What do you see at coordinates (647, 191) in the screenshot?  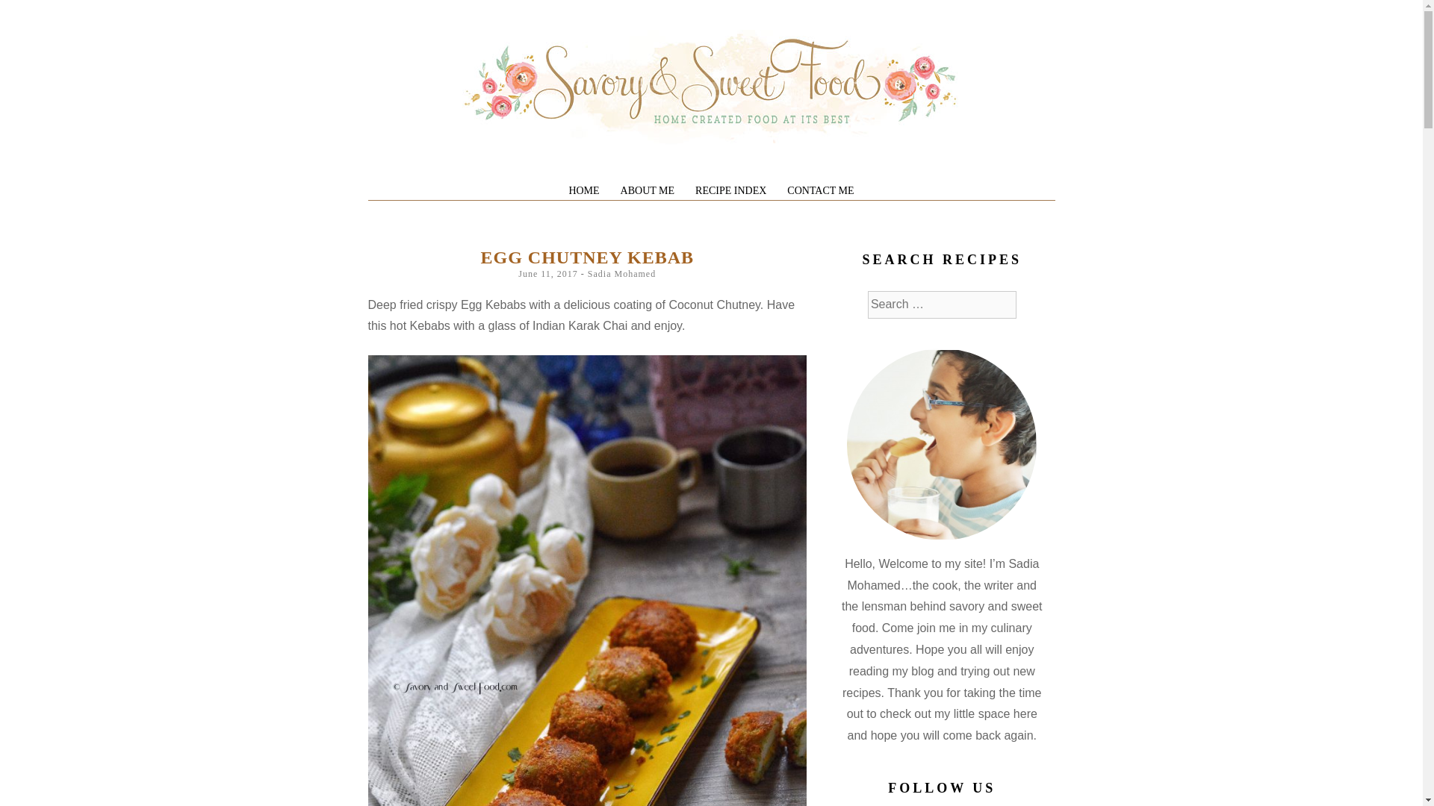 I see `ABOUT ME` at bounding box center [647, 191].